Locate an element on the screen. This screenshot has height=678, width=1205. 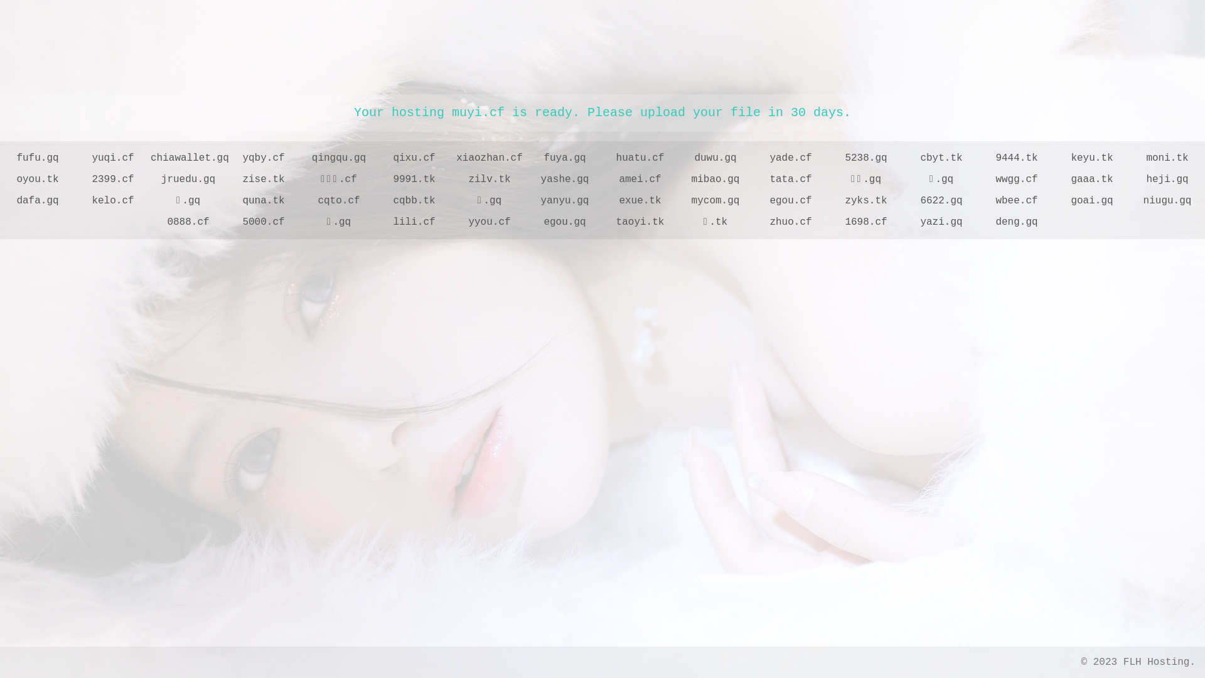
deng.gq is located at coordinates (1017, 222).